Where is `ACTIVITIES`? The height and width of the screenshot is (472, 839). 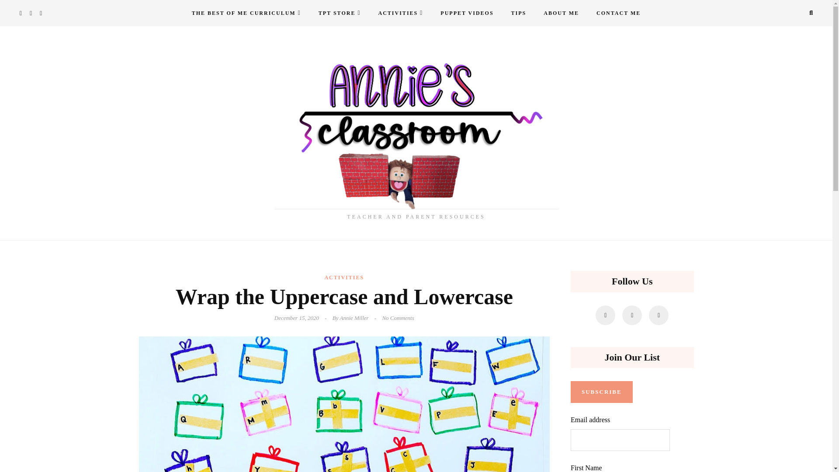
ACTIVITIES is located at coordinates (401, 13).